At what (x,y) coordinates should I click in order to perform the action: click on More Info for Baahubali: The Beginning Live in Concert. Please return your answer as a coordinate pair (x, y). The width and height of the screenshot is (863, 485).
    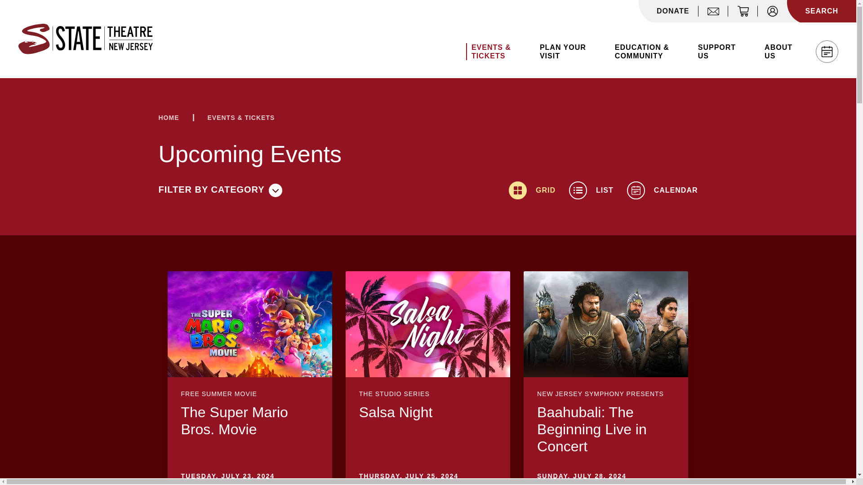
    Looking at the image, I should click on (606, 324).